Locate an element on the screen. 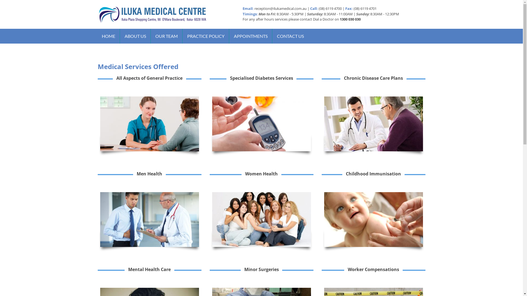 This screenshot has width=527, height=296. ILUKA MEDICAL CENTRE is located at coordinates (144, 38).